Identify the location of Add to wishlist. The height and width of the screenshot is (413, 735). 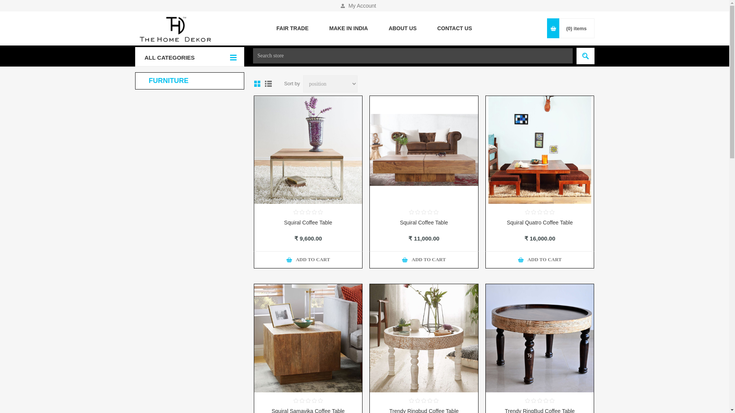
(548, 257).